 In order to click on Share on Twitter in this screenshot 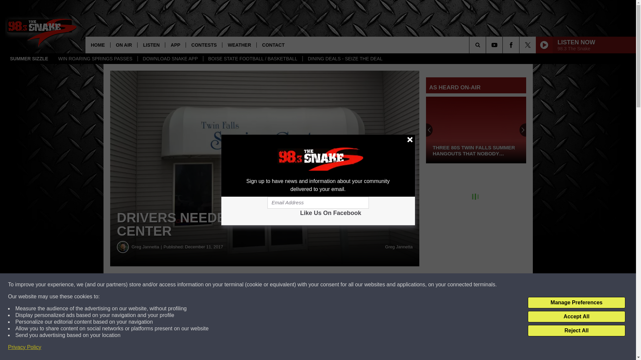, I will do `click(327, 285)`.